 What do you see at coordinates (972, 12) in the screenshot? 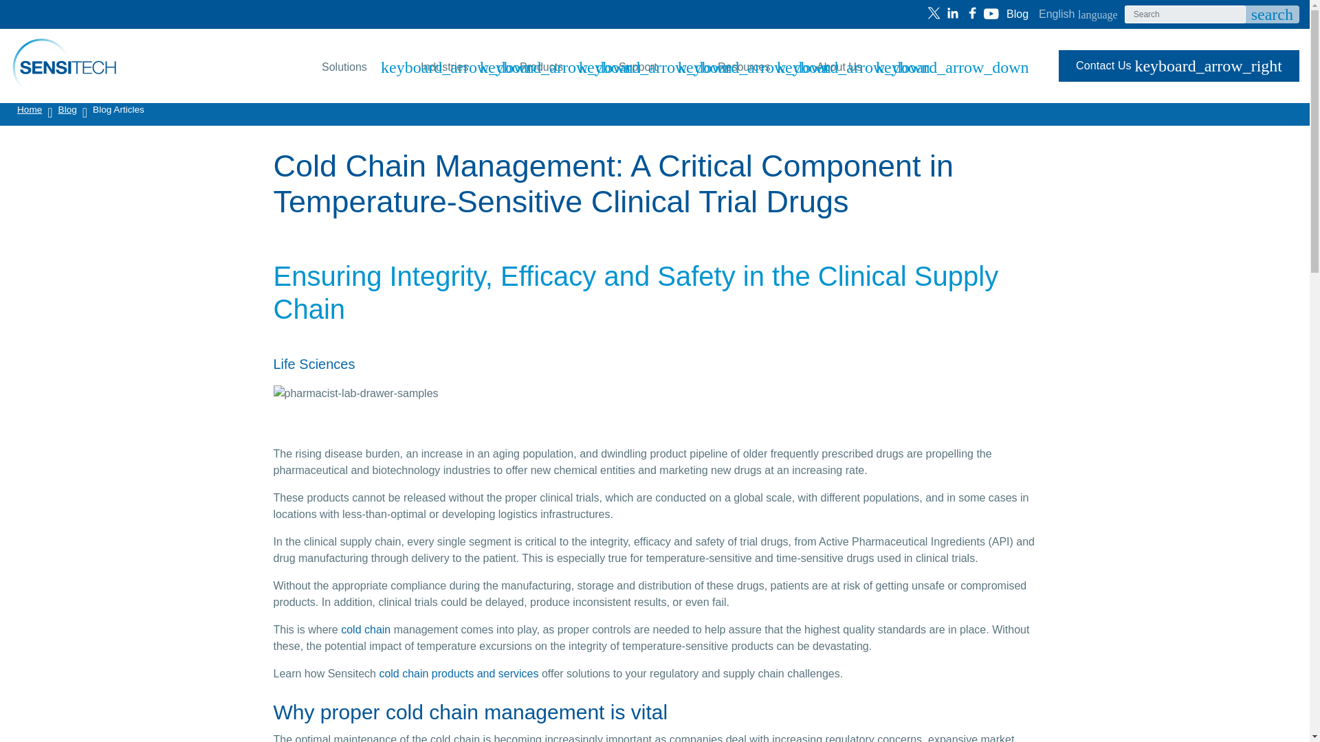
I see `Support` at bounding box center [972, 12].